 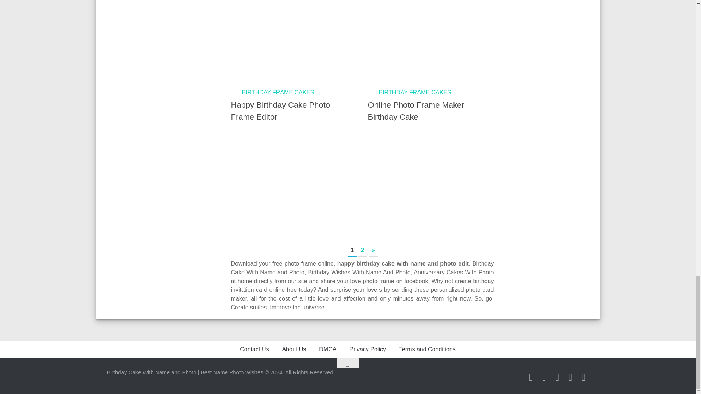 What do you see at coordinates (278, 93) in the screenshot?
I see `BIRTHDAY FRAME CAKES` at bounding box center [278, 93].